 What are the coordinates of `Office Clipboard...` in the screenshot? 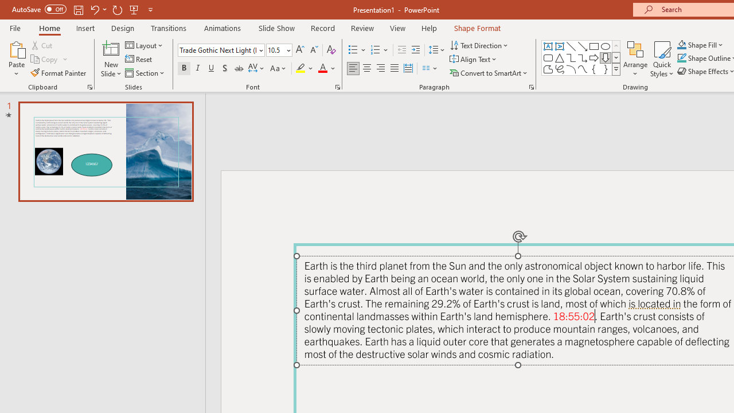 It's located at (89, 87).